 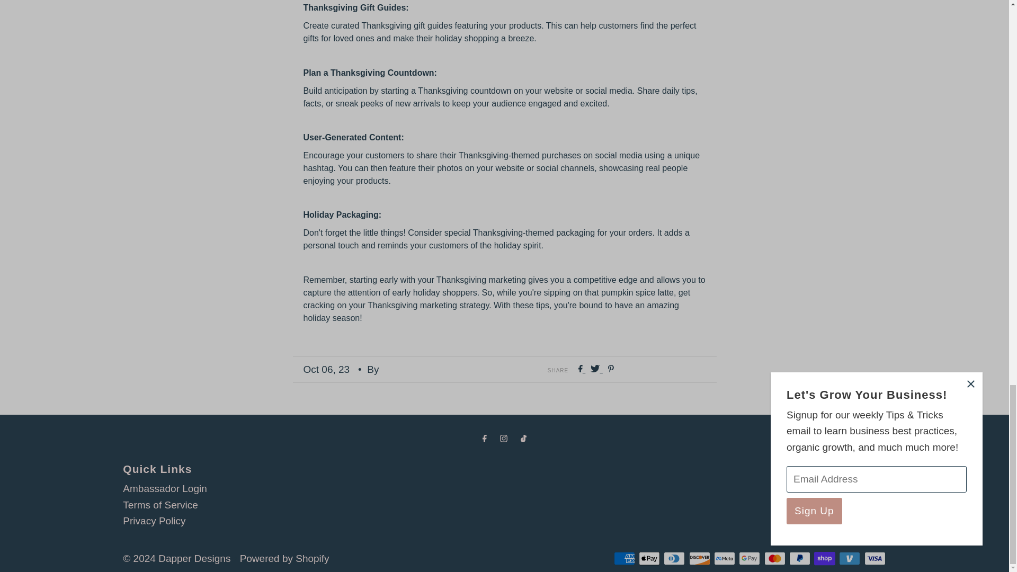 What do you see at coordinates (725, 558) in the screenshot?
I see `Meta Pay` at bounding box center [725, 558].